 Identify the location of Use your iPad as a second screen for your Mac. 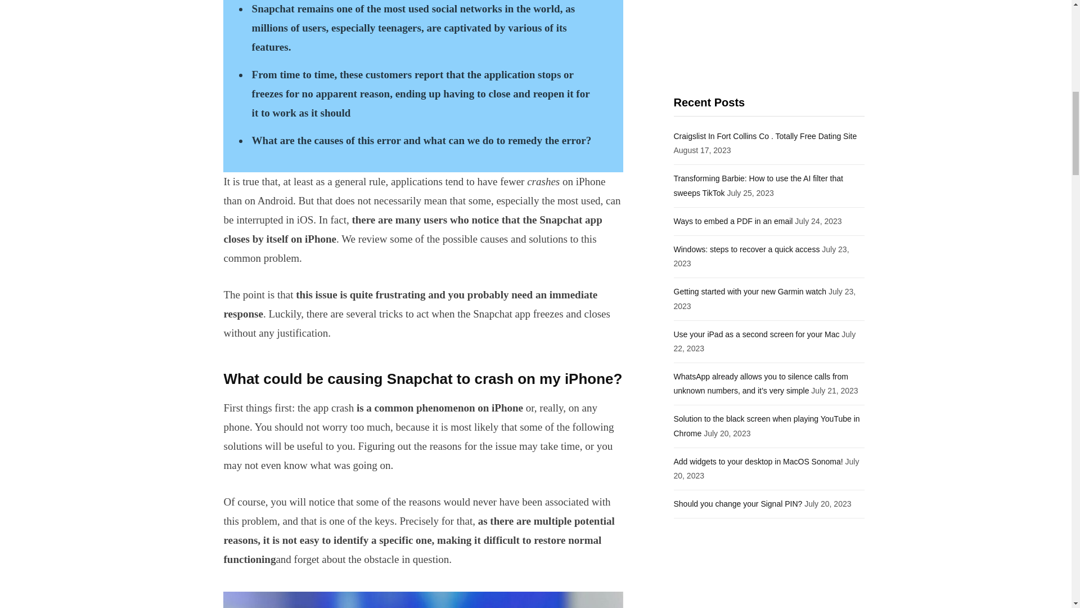
(757, 334).